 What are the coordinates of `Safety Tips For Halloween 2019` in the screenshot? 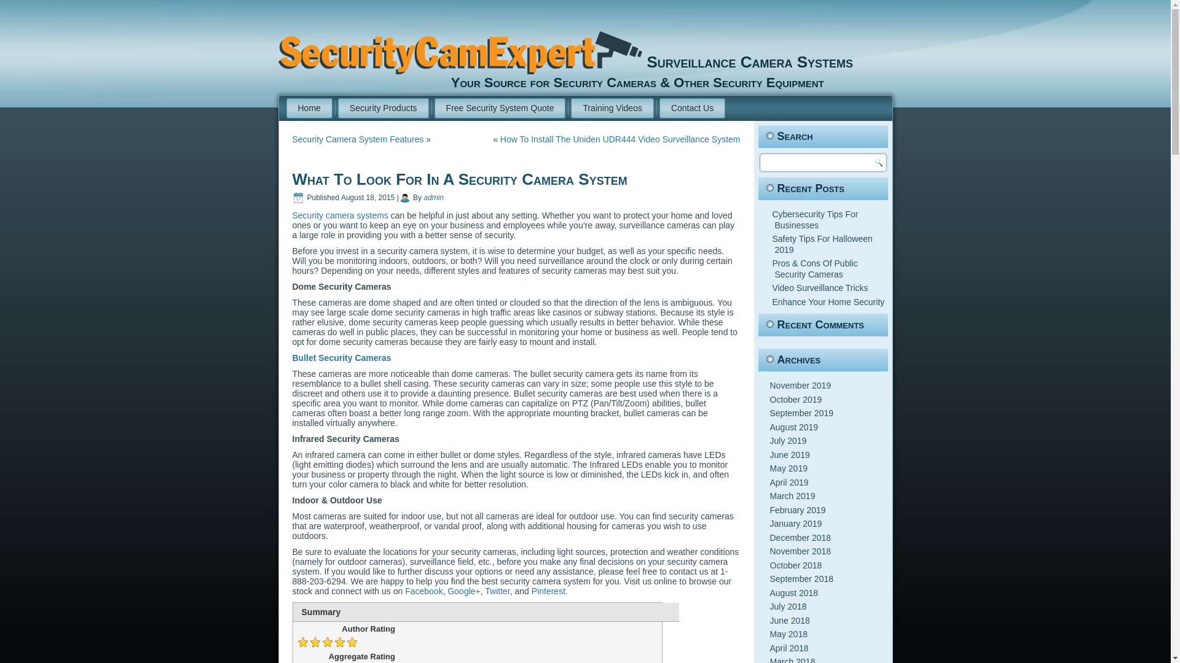 It's located at (821, 244).